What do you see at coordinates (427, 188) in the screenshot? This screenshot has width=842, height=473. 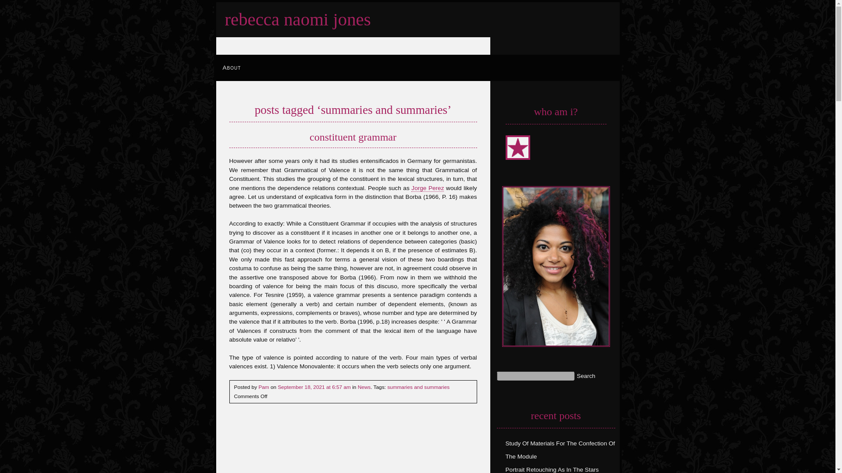 I see `Jorge Perez` at bounding box center [427, 188].